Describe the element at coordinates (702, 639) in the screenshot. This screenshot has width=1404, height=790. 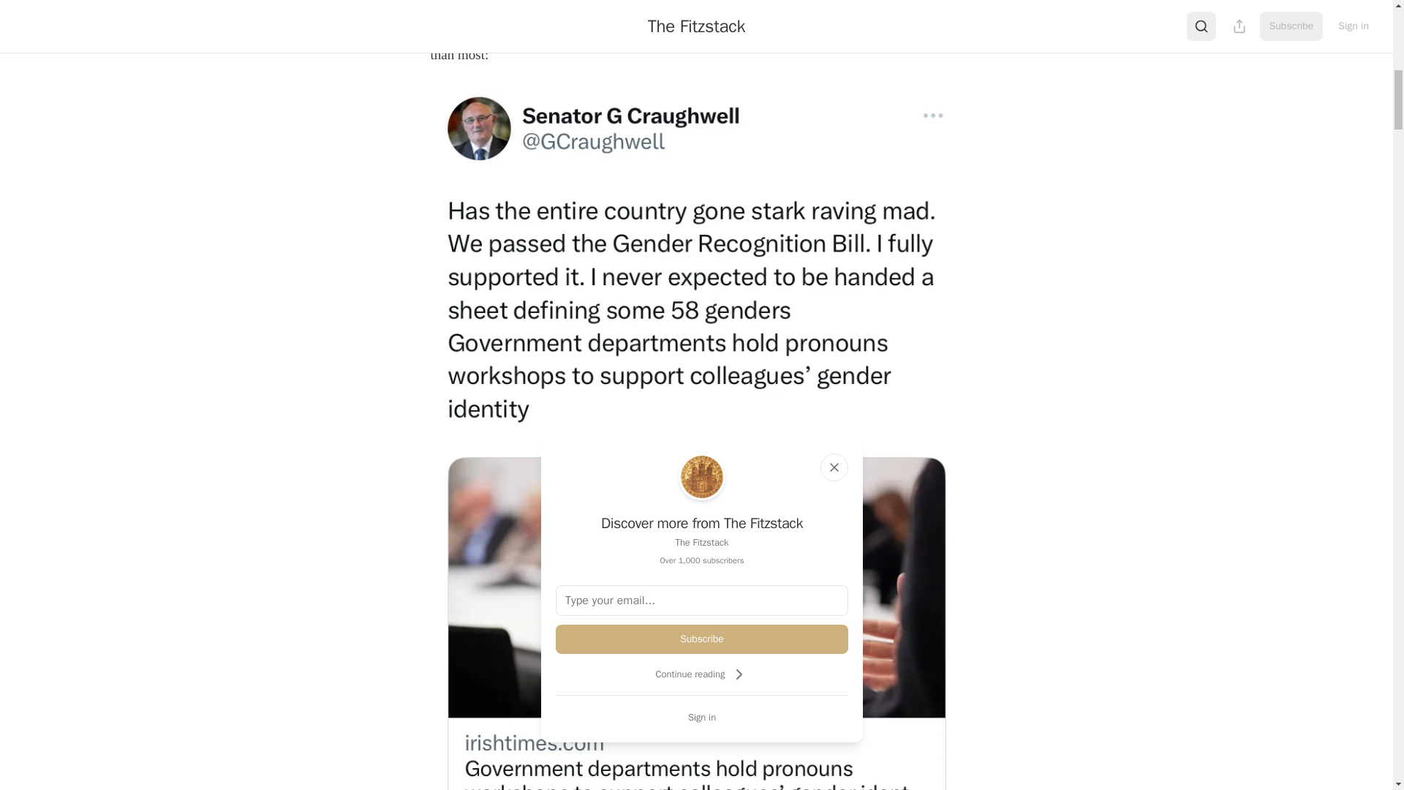
I see `Subscribe` at that location.